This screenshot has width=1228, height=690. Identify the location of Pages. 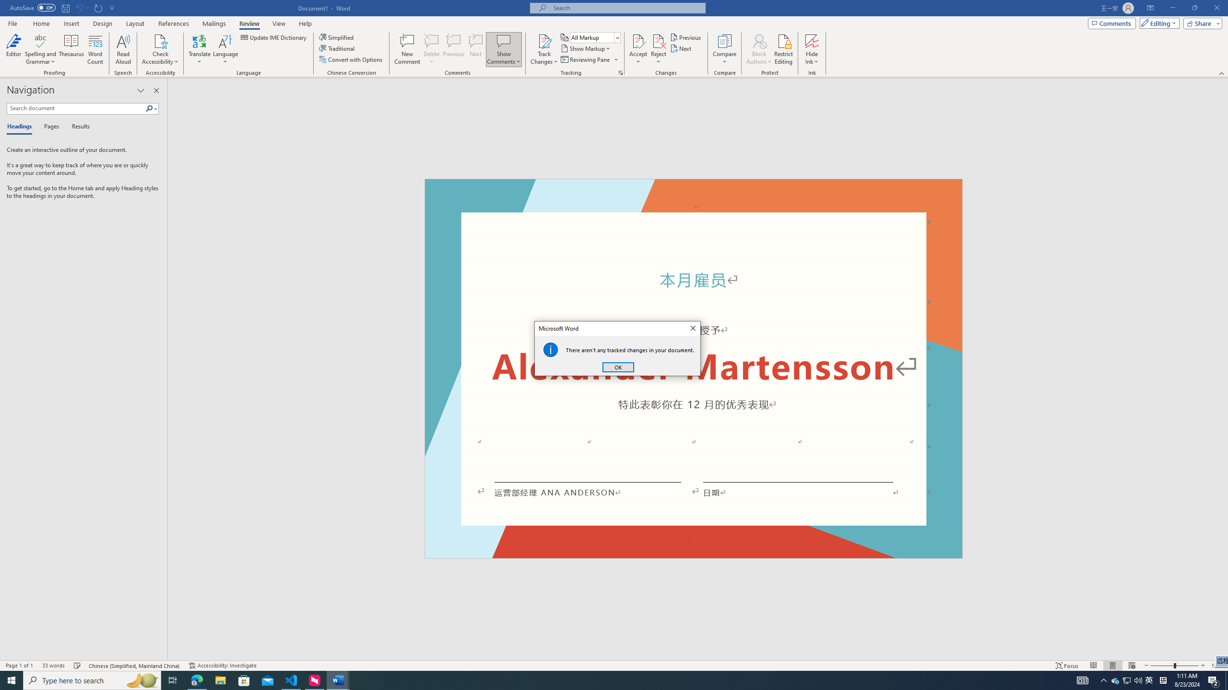
(1149, 680).